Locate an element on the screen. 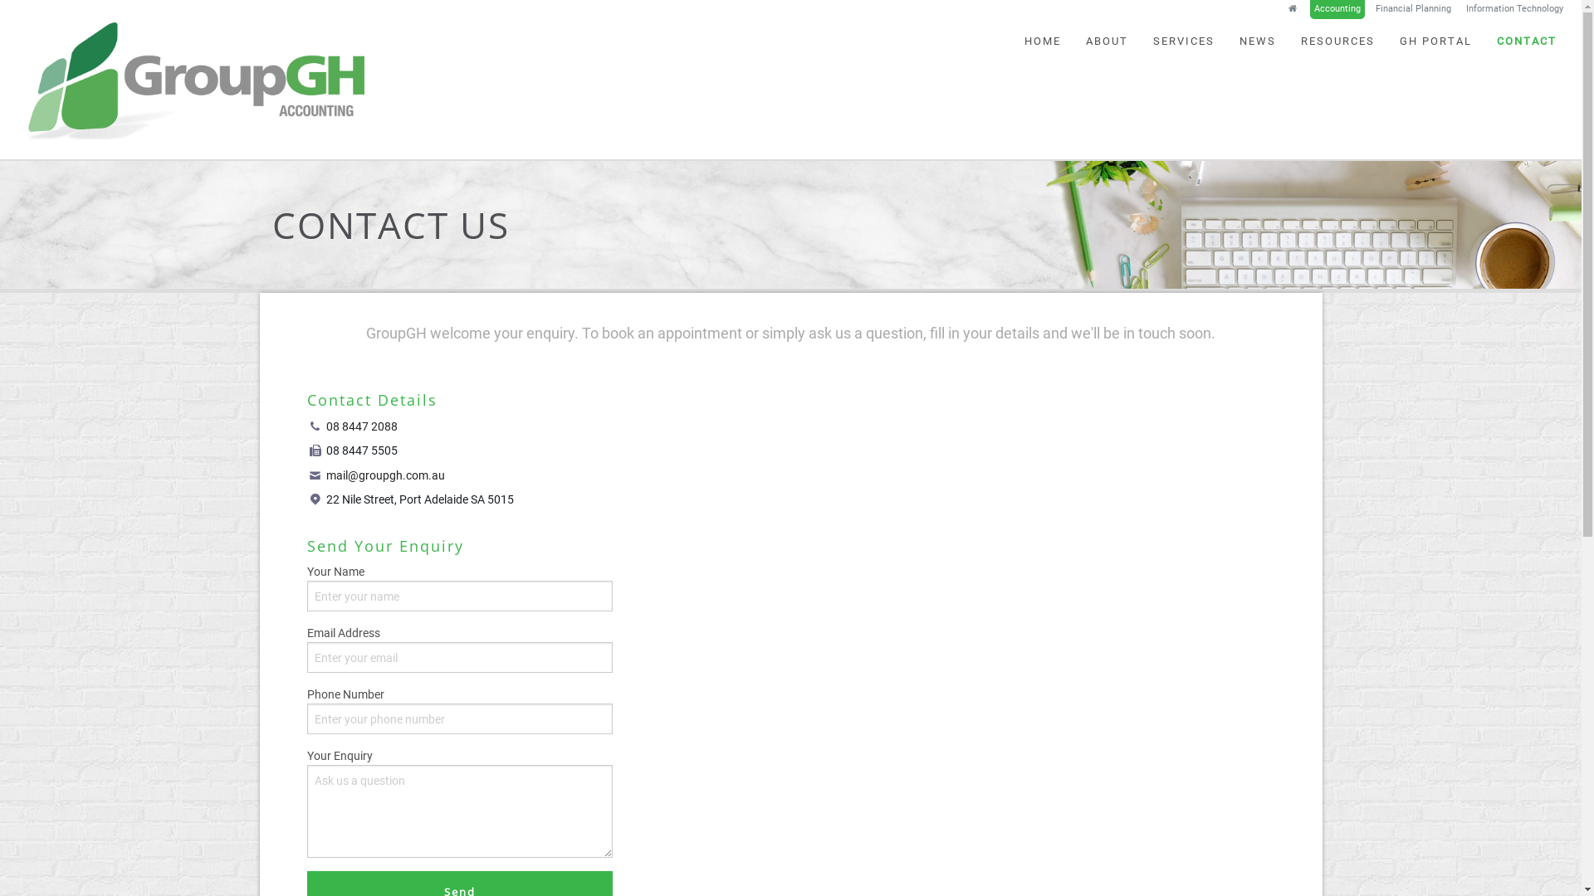  GH PORTAL is located at coordinates (1436, 41).